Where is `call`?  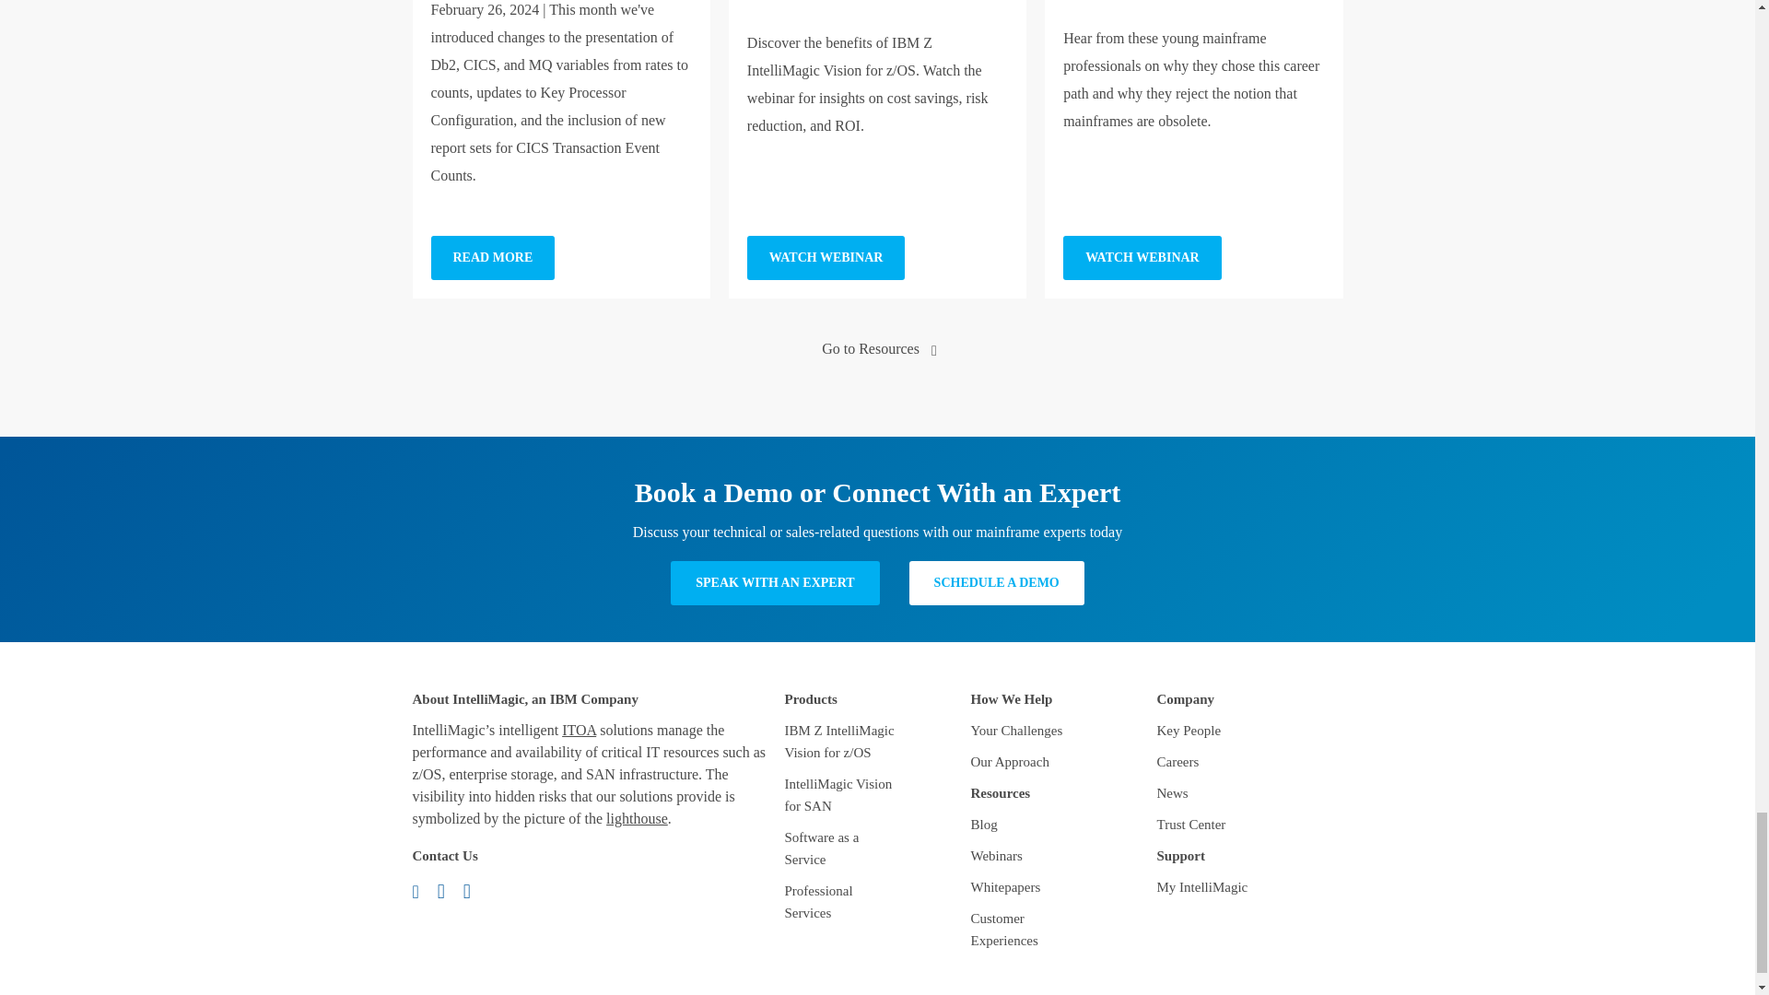 call is located at coordinates (448, 890).